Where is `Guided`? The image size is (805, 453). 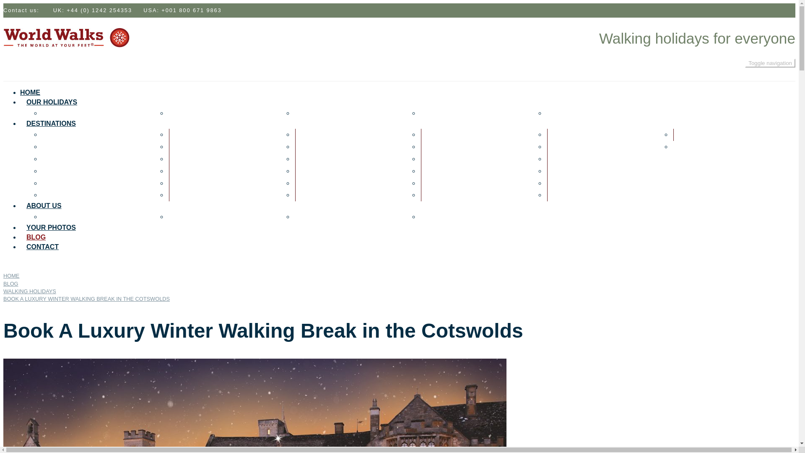 Guided is located at coordinates (57, 113).